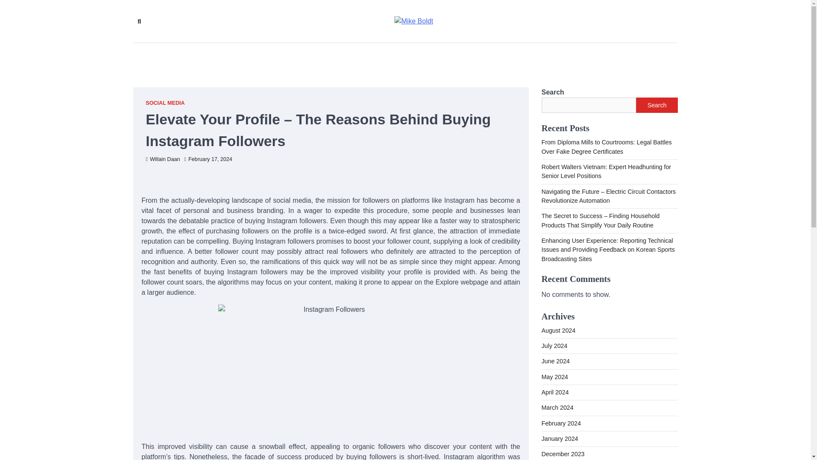 This screenshot has width=817, height=460. I want to click on December 2023, so click(563, 454).